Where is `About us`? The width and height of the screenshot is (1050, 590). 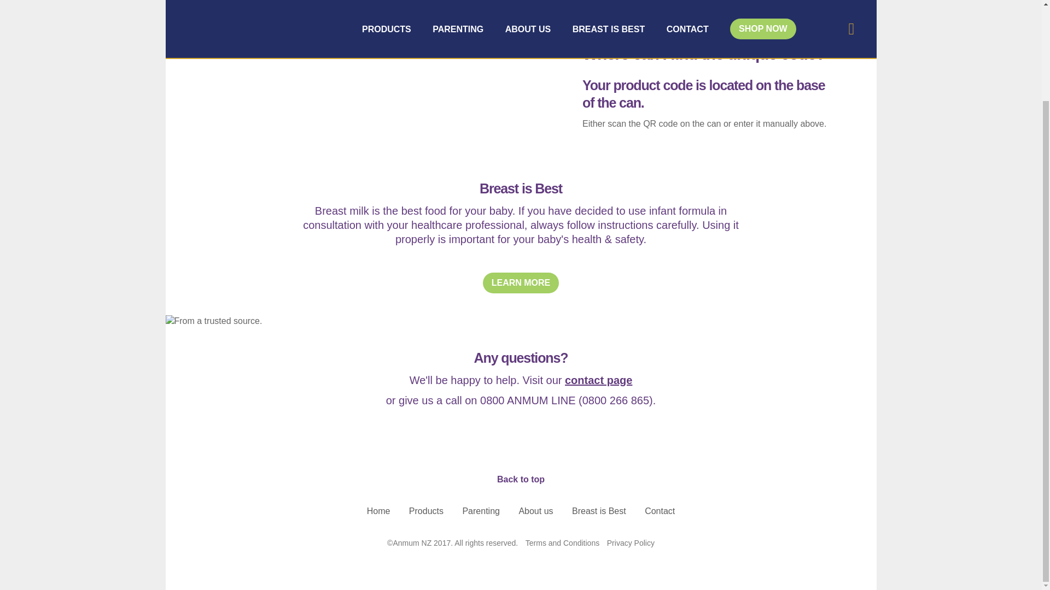 About us is located at coordinates (536, 511).